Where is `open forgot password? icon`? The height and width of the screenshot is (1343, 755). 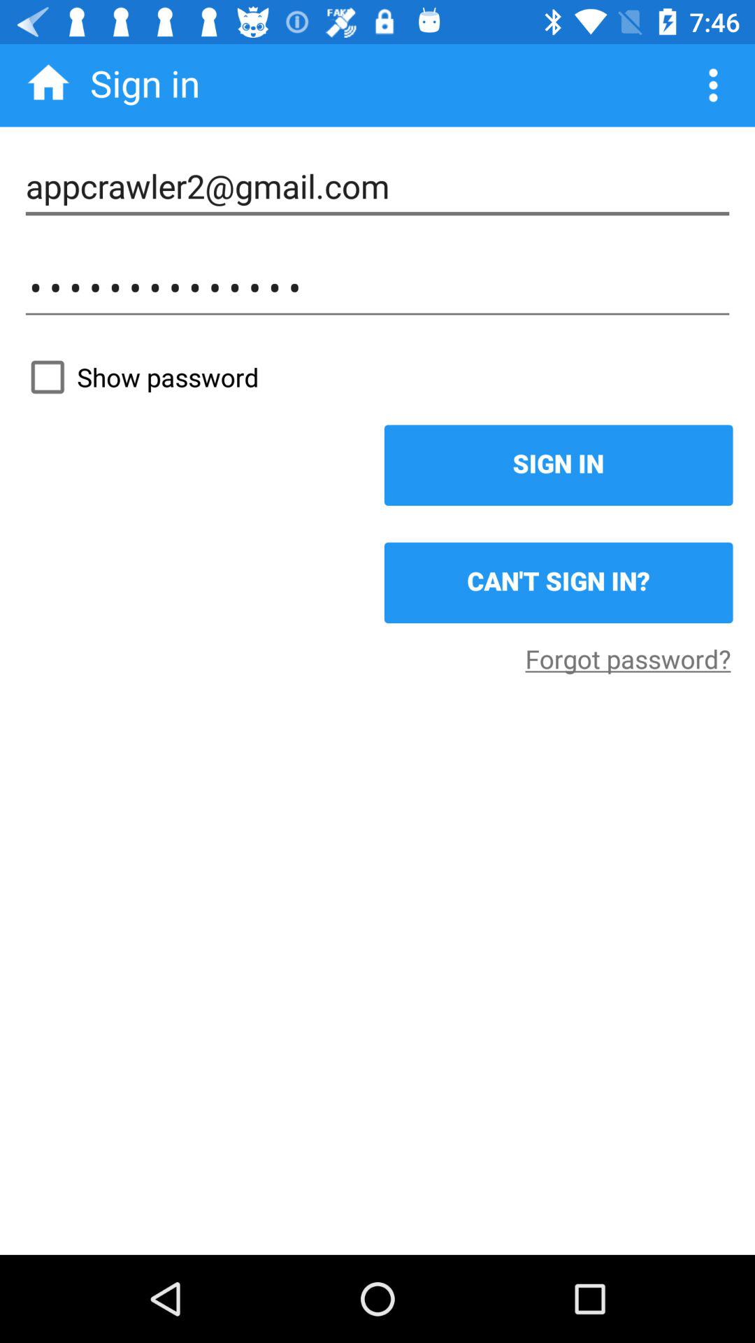 open forgot password? icon is located at coordinates (628, 659).